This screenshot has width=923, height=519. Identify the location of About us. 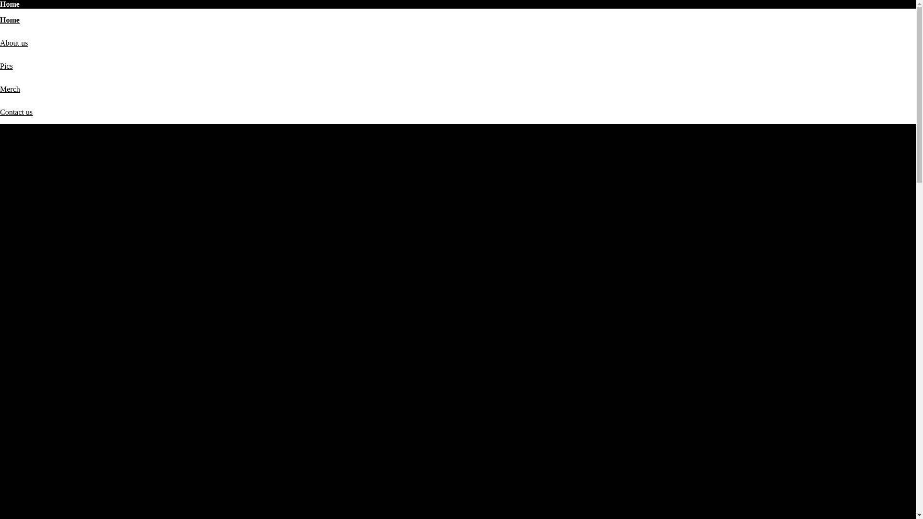
(14, 43).